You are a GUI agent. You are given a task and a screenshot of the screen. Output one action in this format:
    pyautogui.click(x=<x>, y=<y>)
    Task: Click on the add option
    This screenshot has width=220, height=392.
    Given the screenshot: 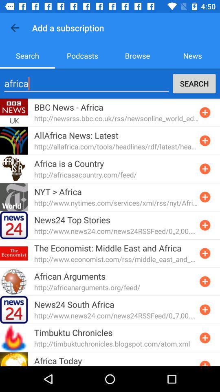 What is the action you would take?
    pyautogui.click(x=205, y=338)
    